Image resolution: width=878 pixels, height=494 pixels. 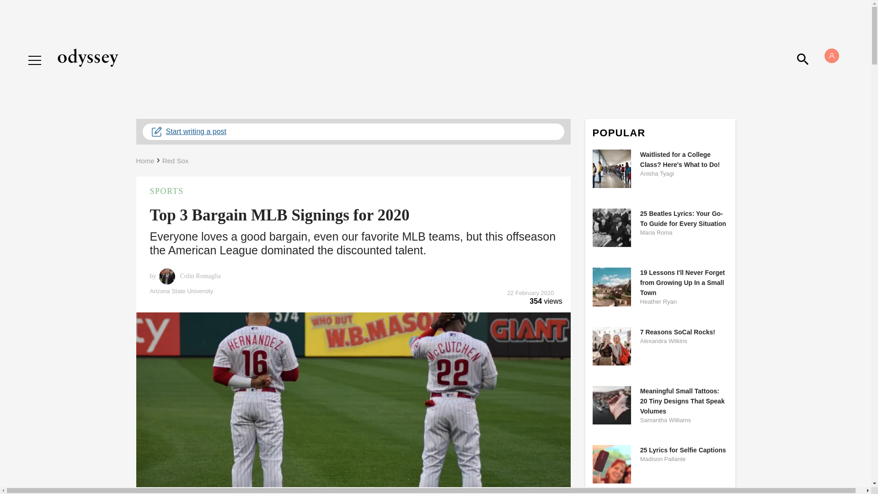 What do you see at coordinates (280, 215) in the screenshot?
I see `Top 3 Bargain MLB Signings for 2020` at bounding box center [280, 215].